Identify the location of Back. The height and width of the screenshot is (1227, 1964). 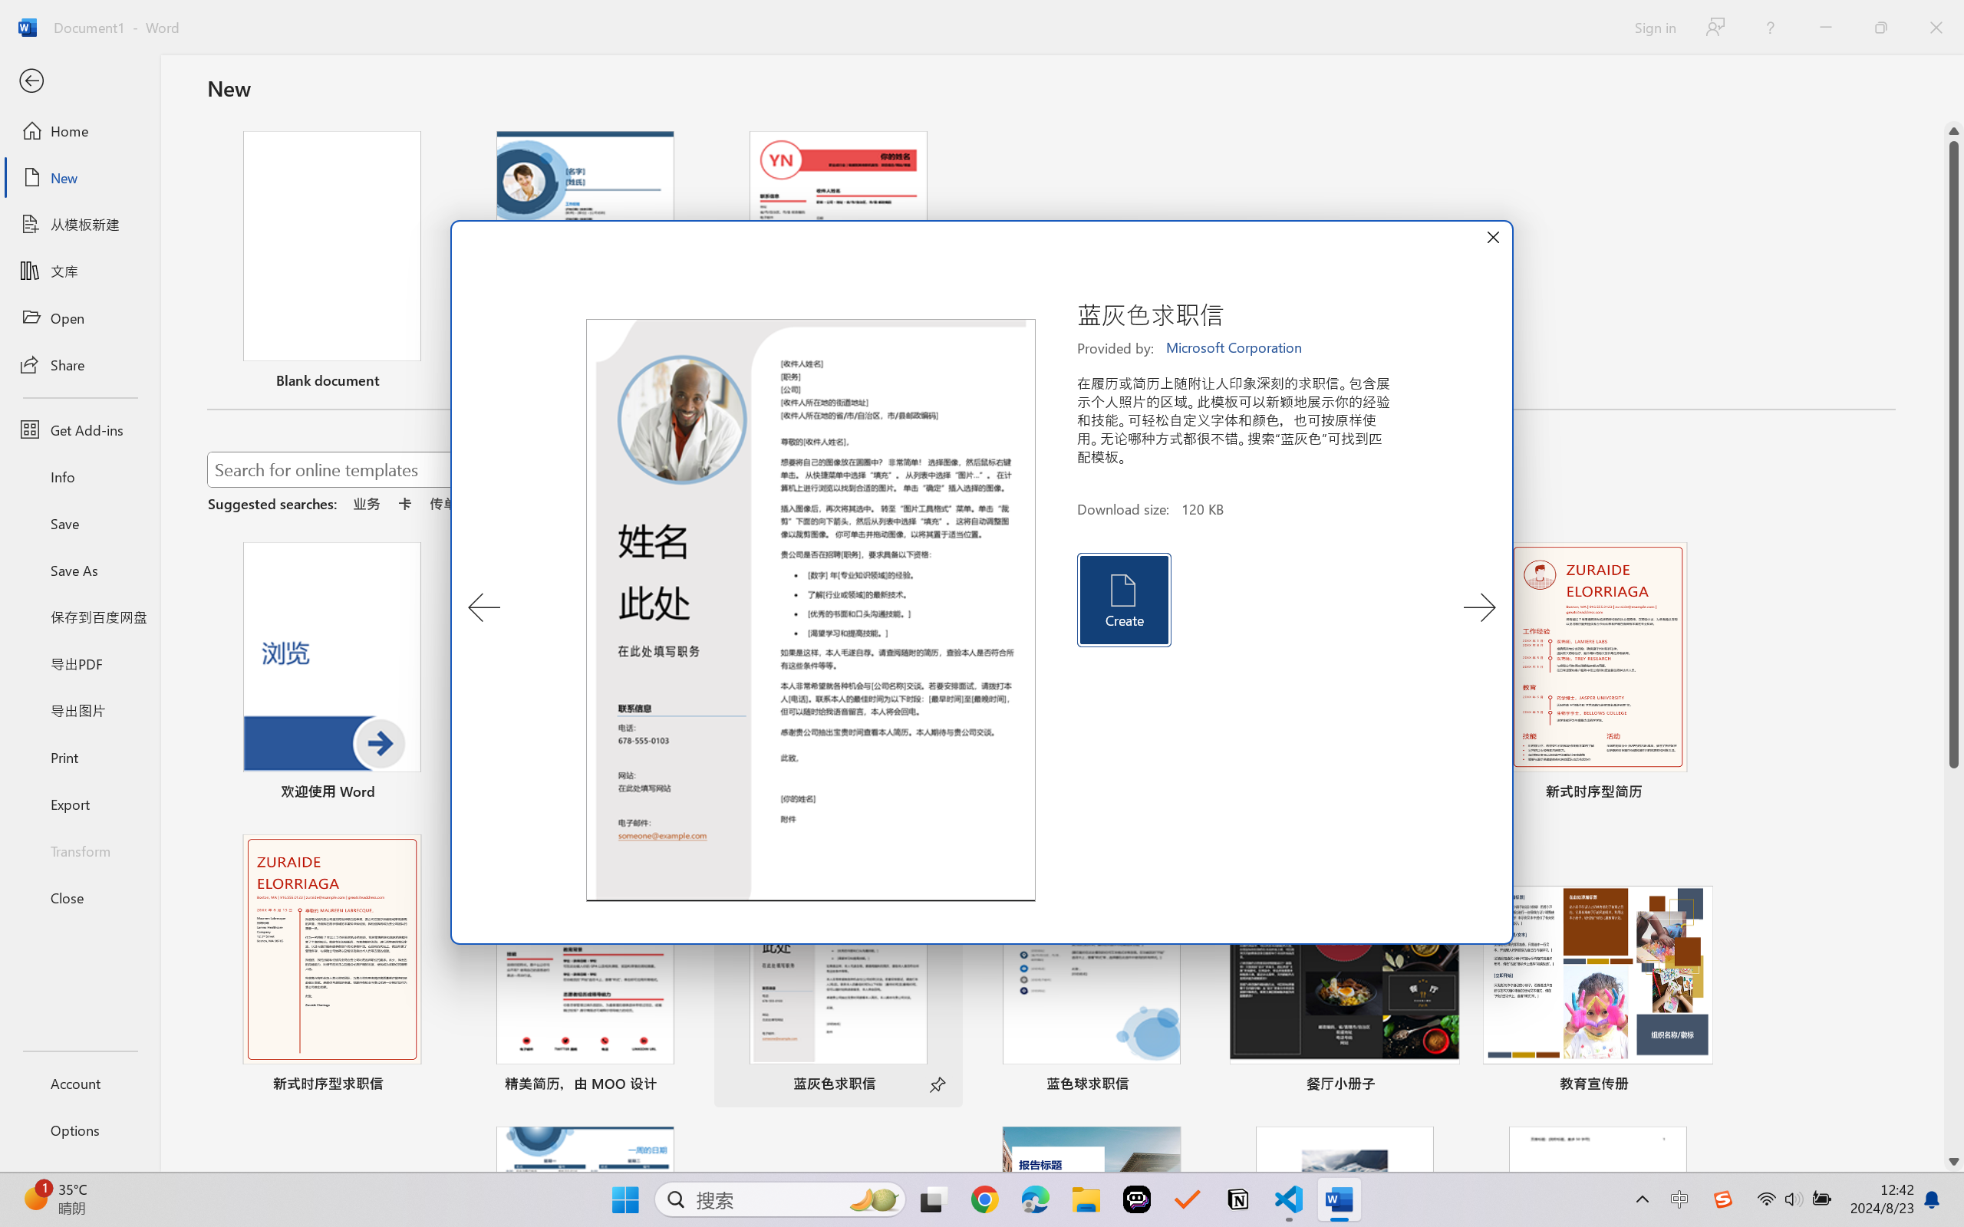
(80, 81).